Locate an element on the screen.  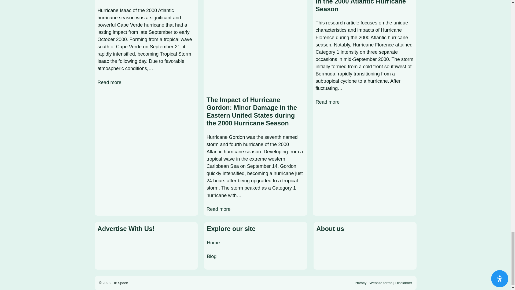
Read more is located at coordinates (109, 82).